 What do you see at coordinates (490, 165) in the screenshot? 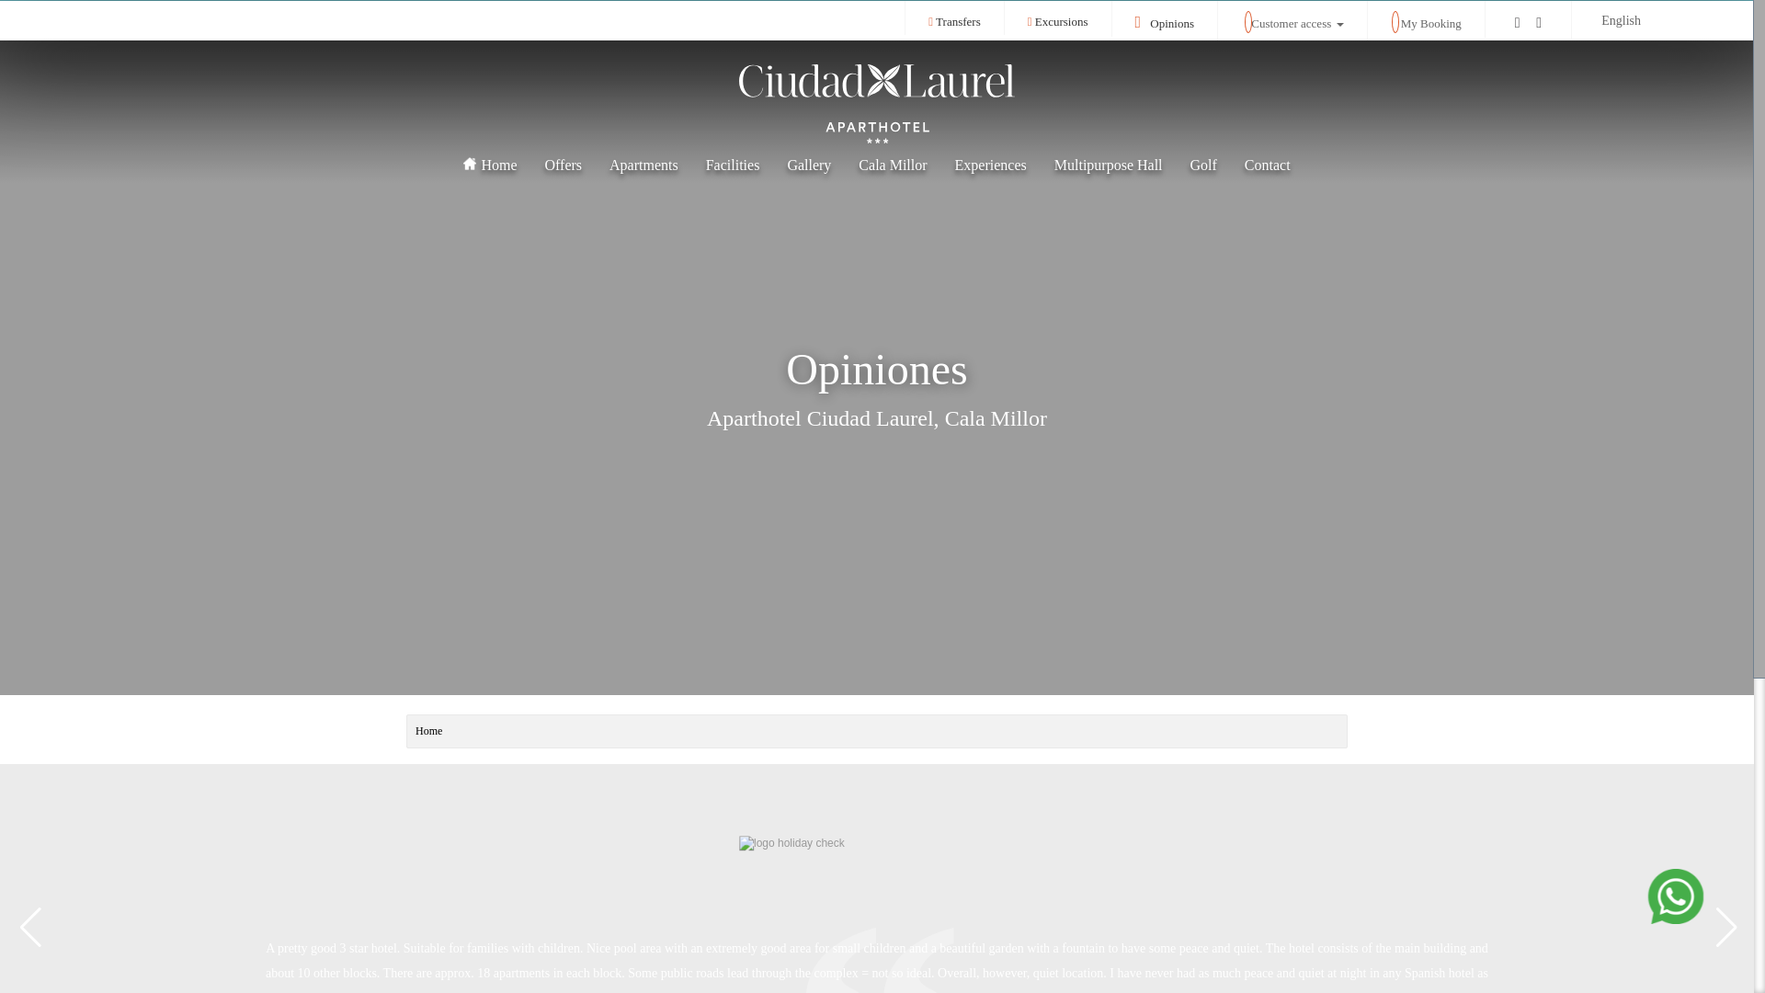
I see `Home` at bounding box center [490, 165].